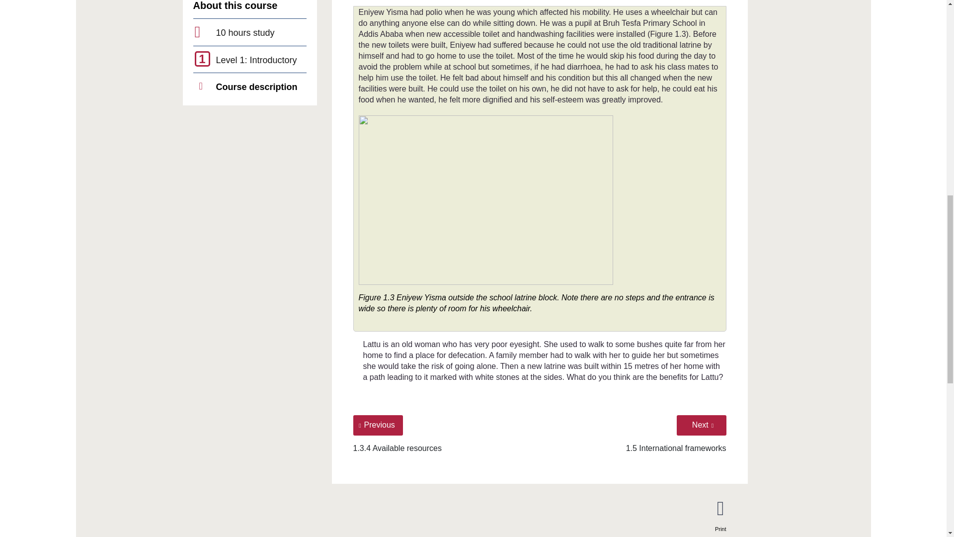  What do you see at coordinates (378, 425) in the screenshot?
I see `Back to previous page` at bounding box center [378, 425].